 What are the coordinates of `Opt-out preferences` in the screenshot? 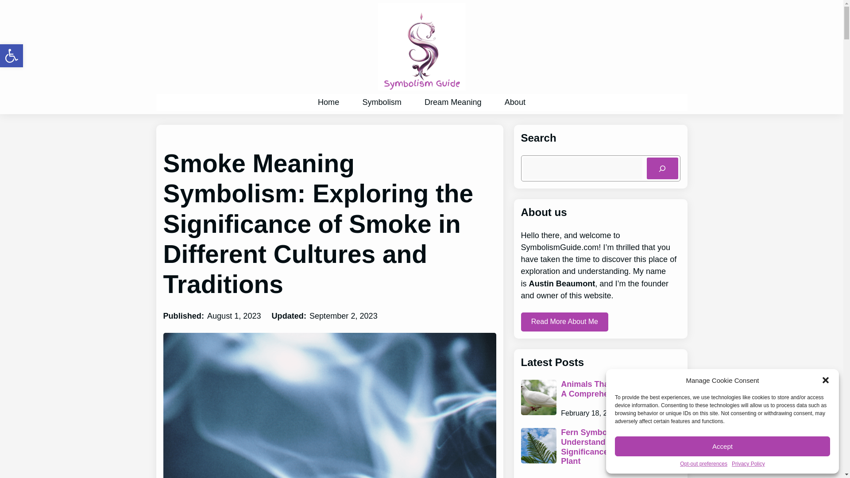 It's located at (12, 56).